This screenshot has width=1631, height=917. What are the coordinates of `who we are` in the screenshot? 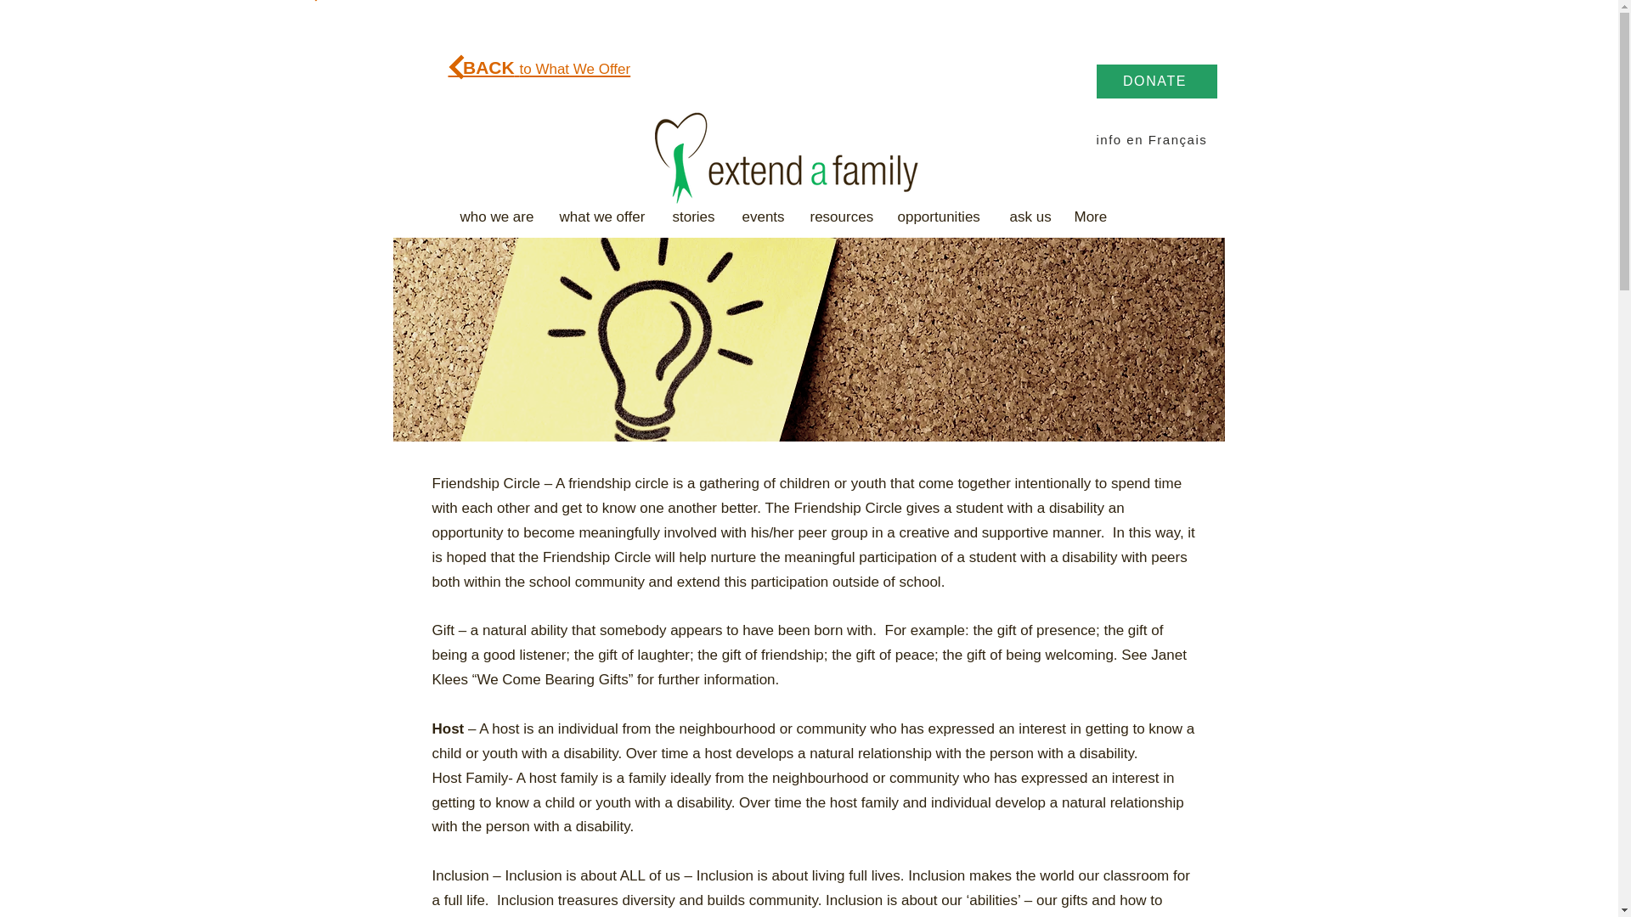 It's located at (496, 217).